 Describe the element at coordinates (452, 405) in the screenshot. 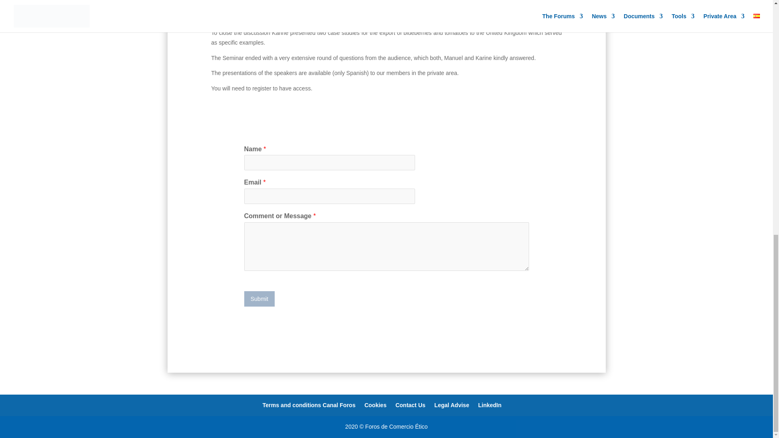

I see `Legal Advise` at that location.